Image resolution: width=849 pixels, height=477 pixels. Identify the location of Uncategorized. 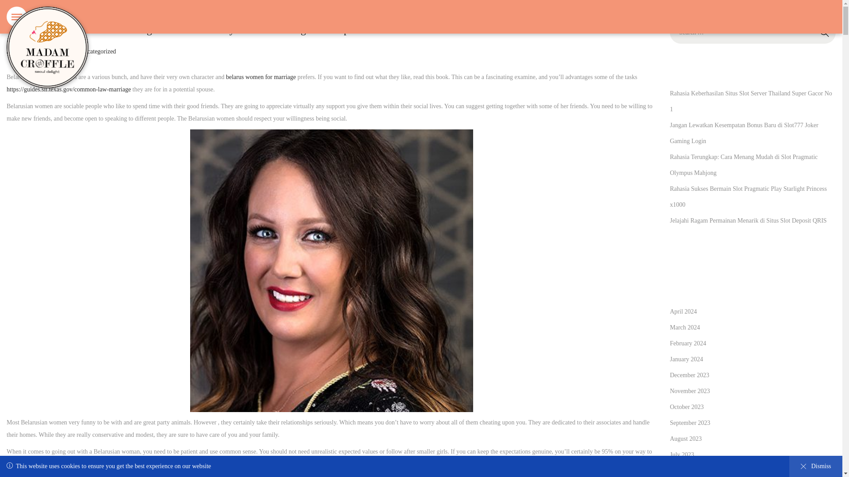
(25, 51).